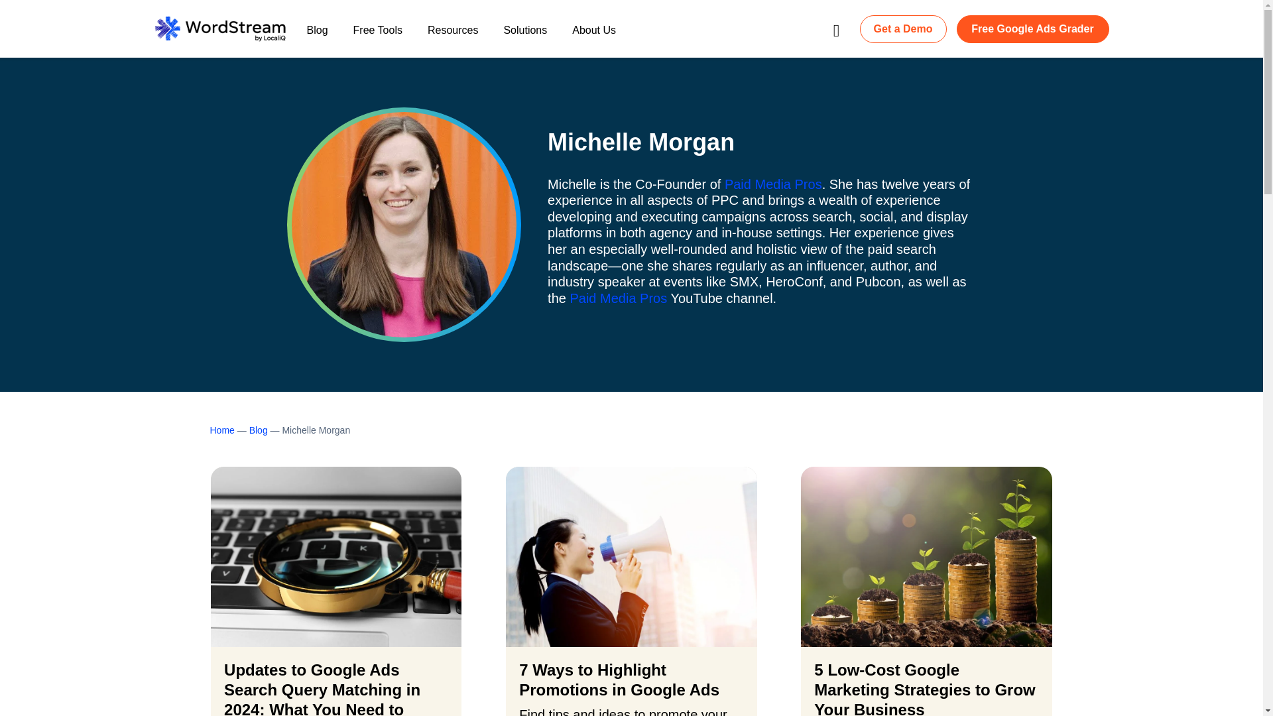  What do you see at coordinates (618, 298) in the screenshot?
I see `Paid Media Pros` at bounding box center [618, 298].